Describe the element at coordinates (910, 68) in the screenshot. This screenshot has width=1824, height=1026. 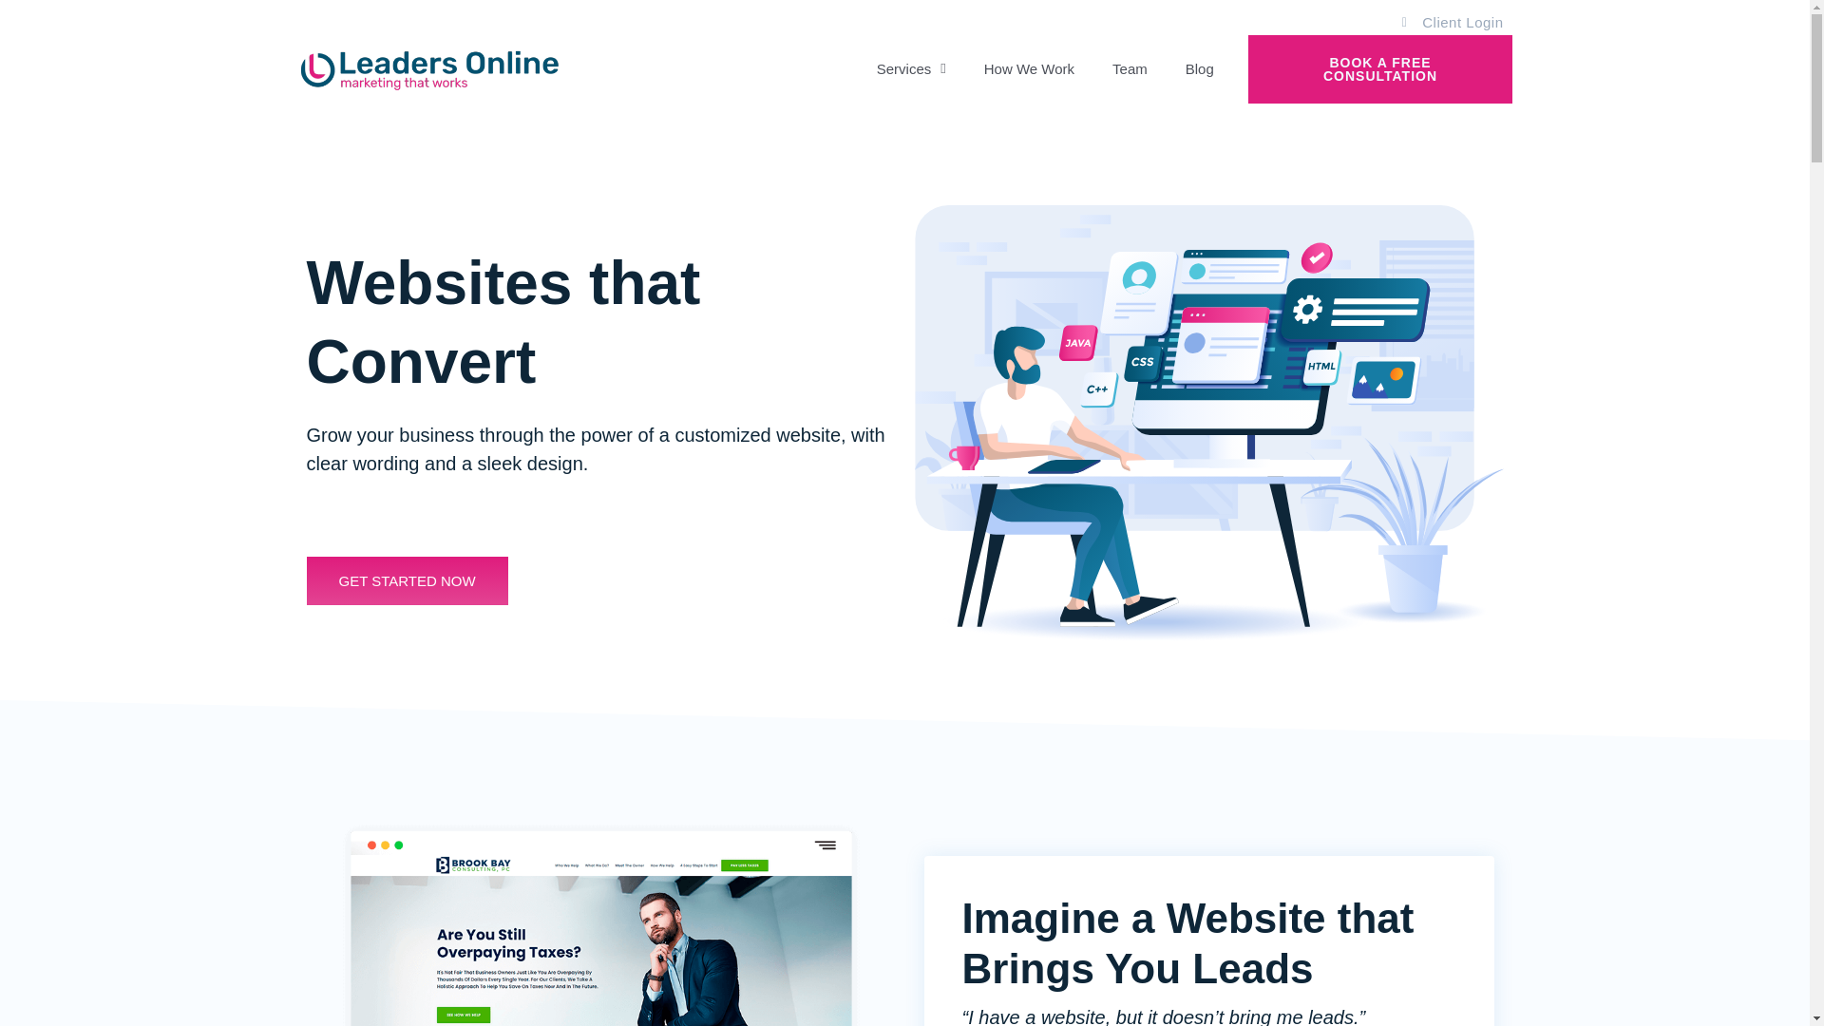
I see `Services` at that location.